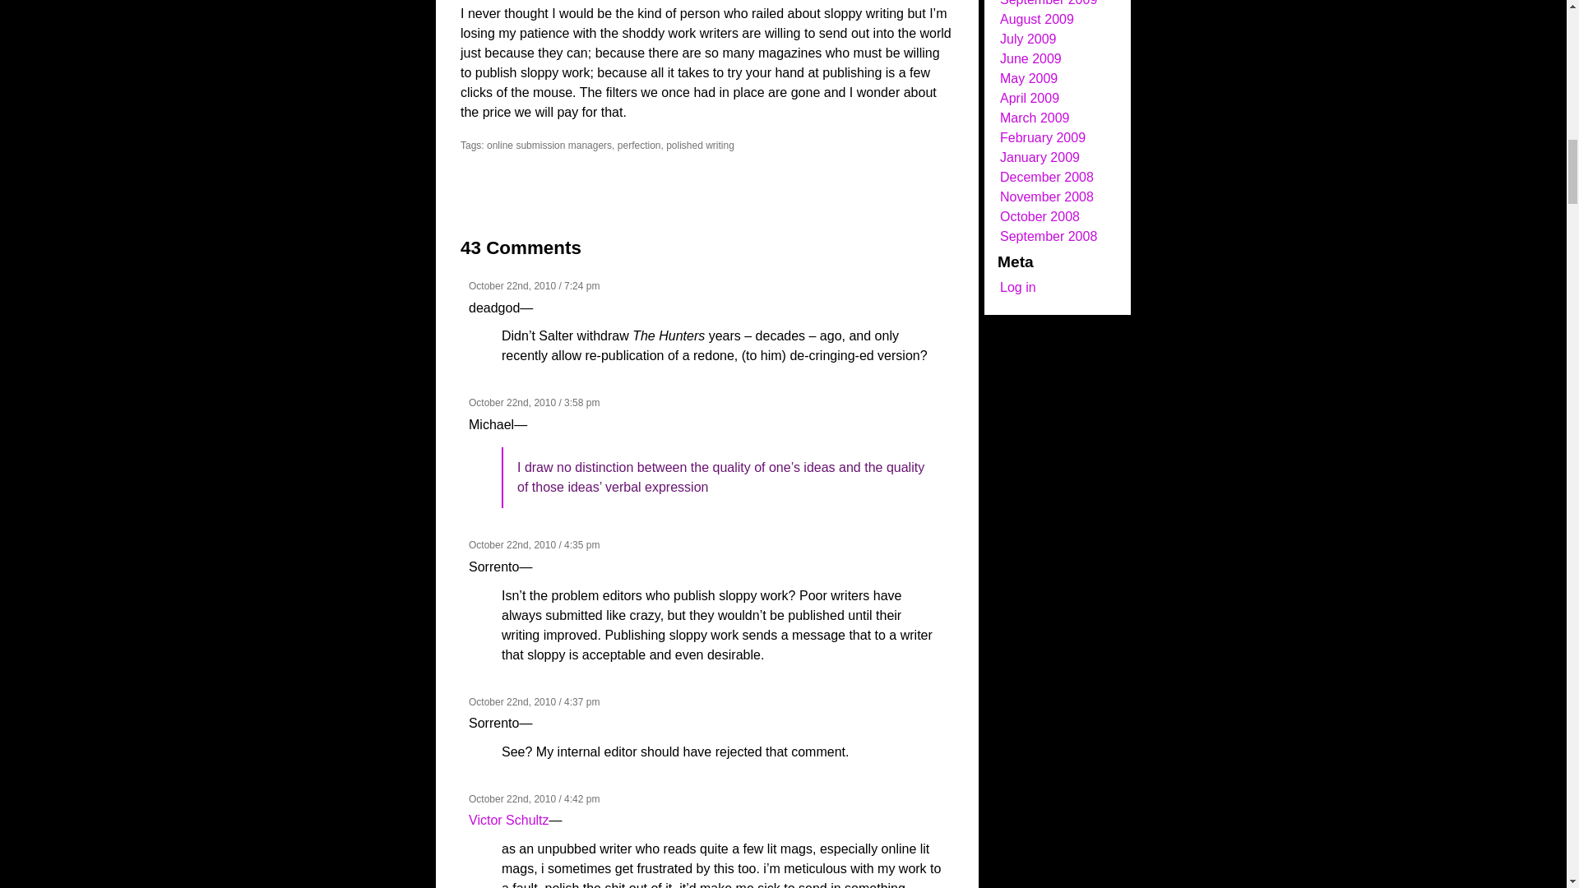 The image size is (1579, 888). I want to click on perfection, so click(639, 145).